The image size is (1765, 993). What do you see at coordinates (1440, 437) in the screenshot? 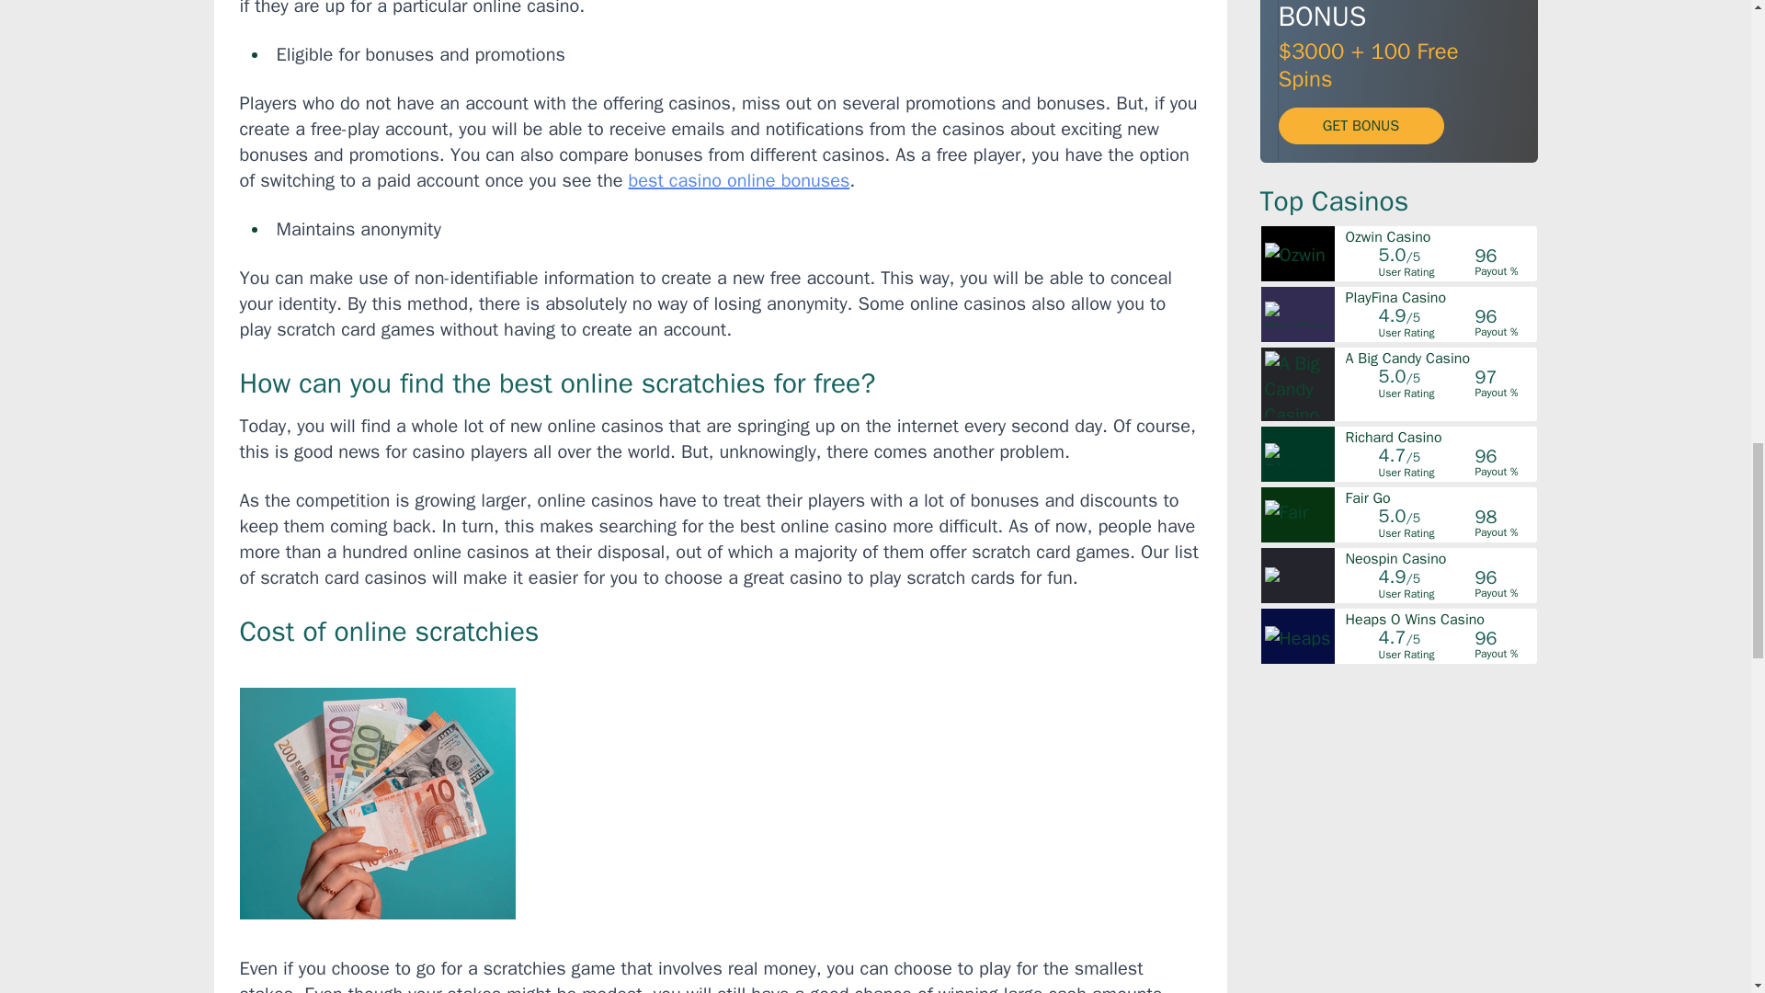
I see `Richard Casino` at bounding box center [1440, 437].